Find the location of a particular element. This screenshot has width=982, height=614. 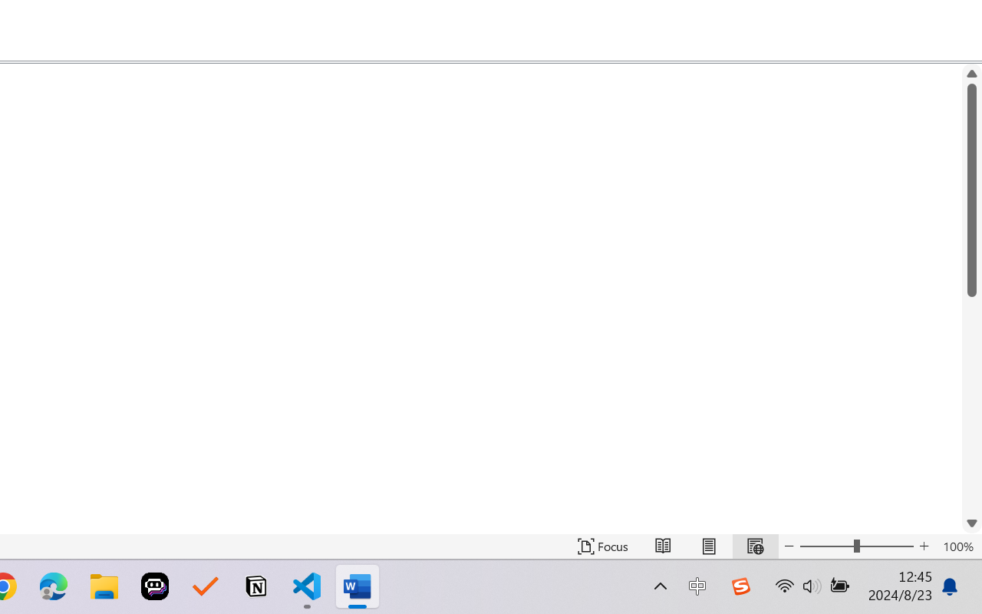

Line down is located at coordinates (972, 523).